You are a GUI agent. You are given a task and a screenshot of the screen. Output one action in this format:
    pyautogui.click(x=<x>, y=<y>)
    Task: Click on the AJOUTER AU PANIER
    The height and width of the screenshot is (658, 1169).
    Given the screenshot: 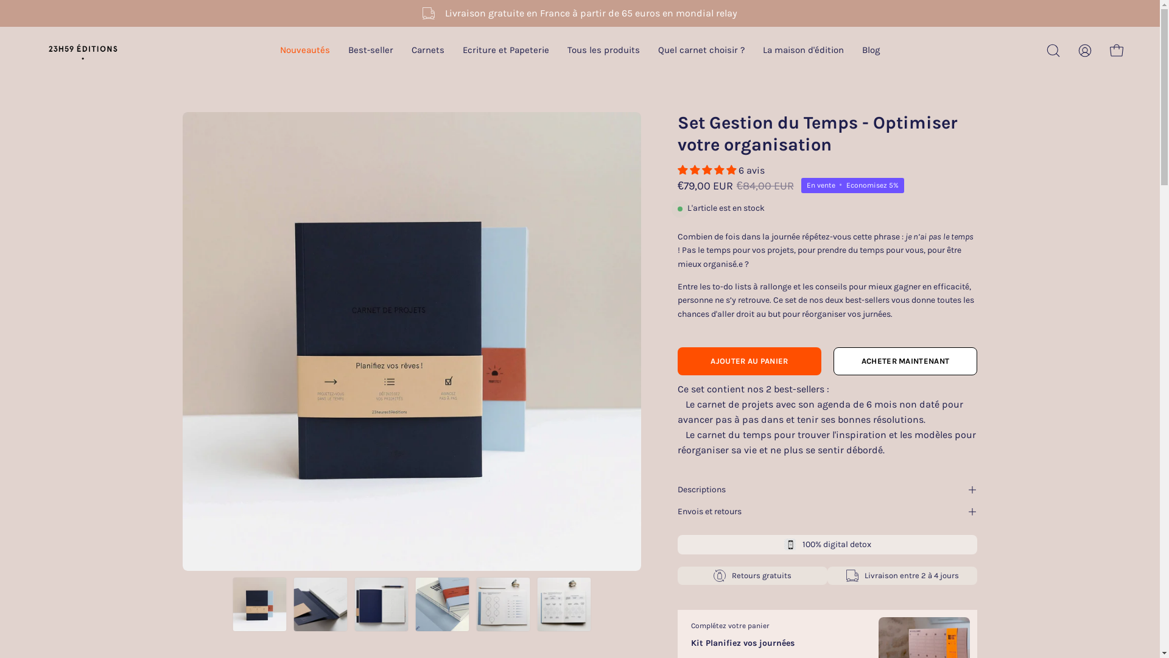 What is the action you would take?
    pyautogui.click(x=749, y=361)
    